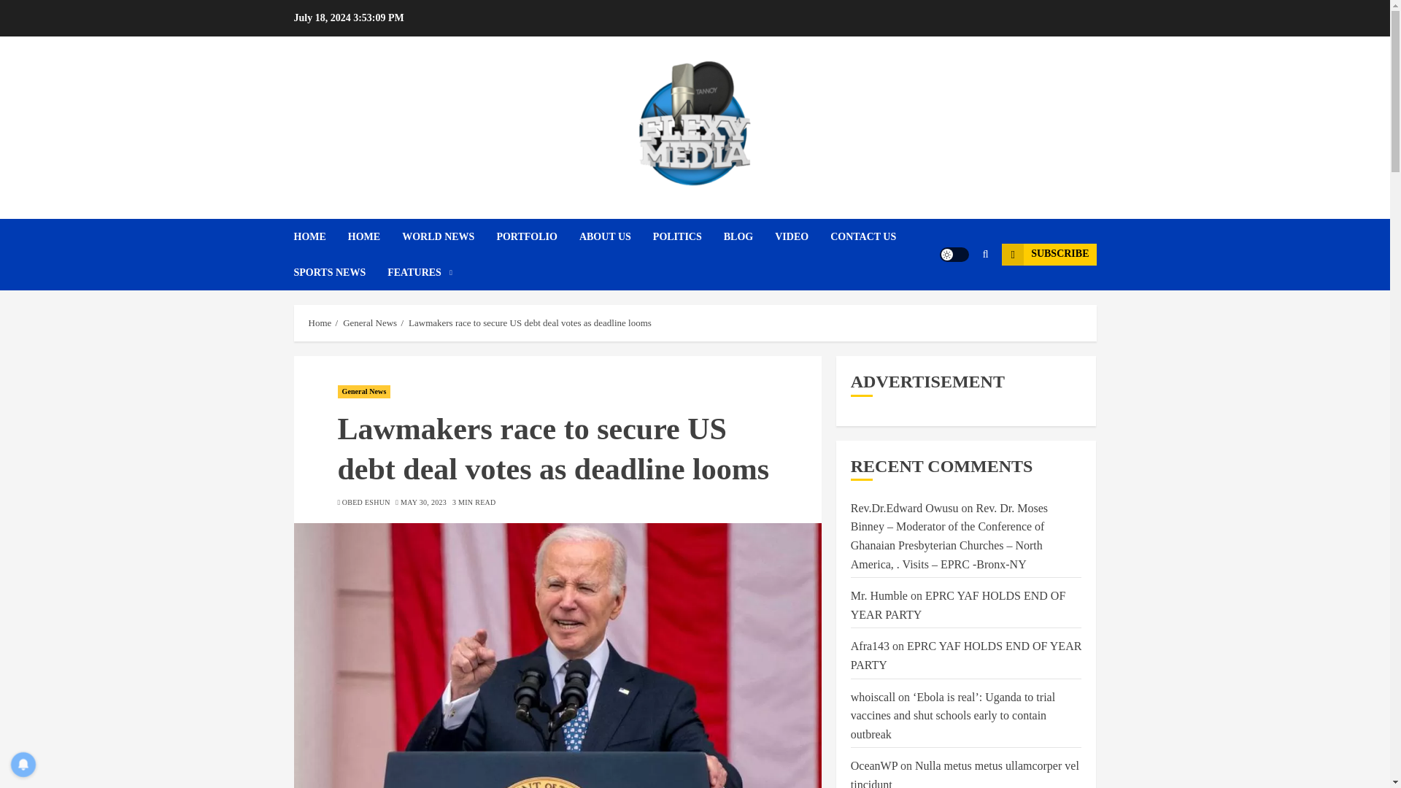  What do you see at coordinates (957, 298) in the screenshot?
I see `Search` at bounding box center [957, 298].